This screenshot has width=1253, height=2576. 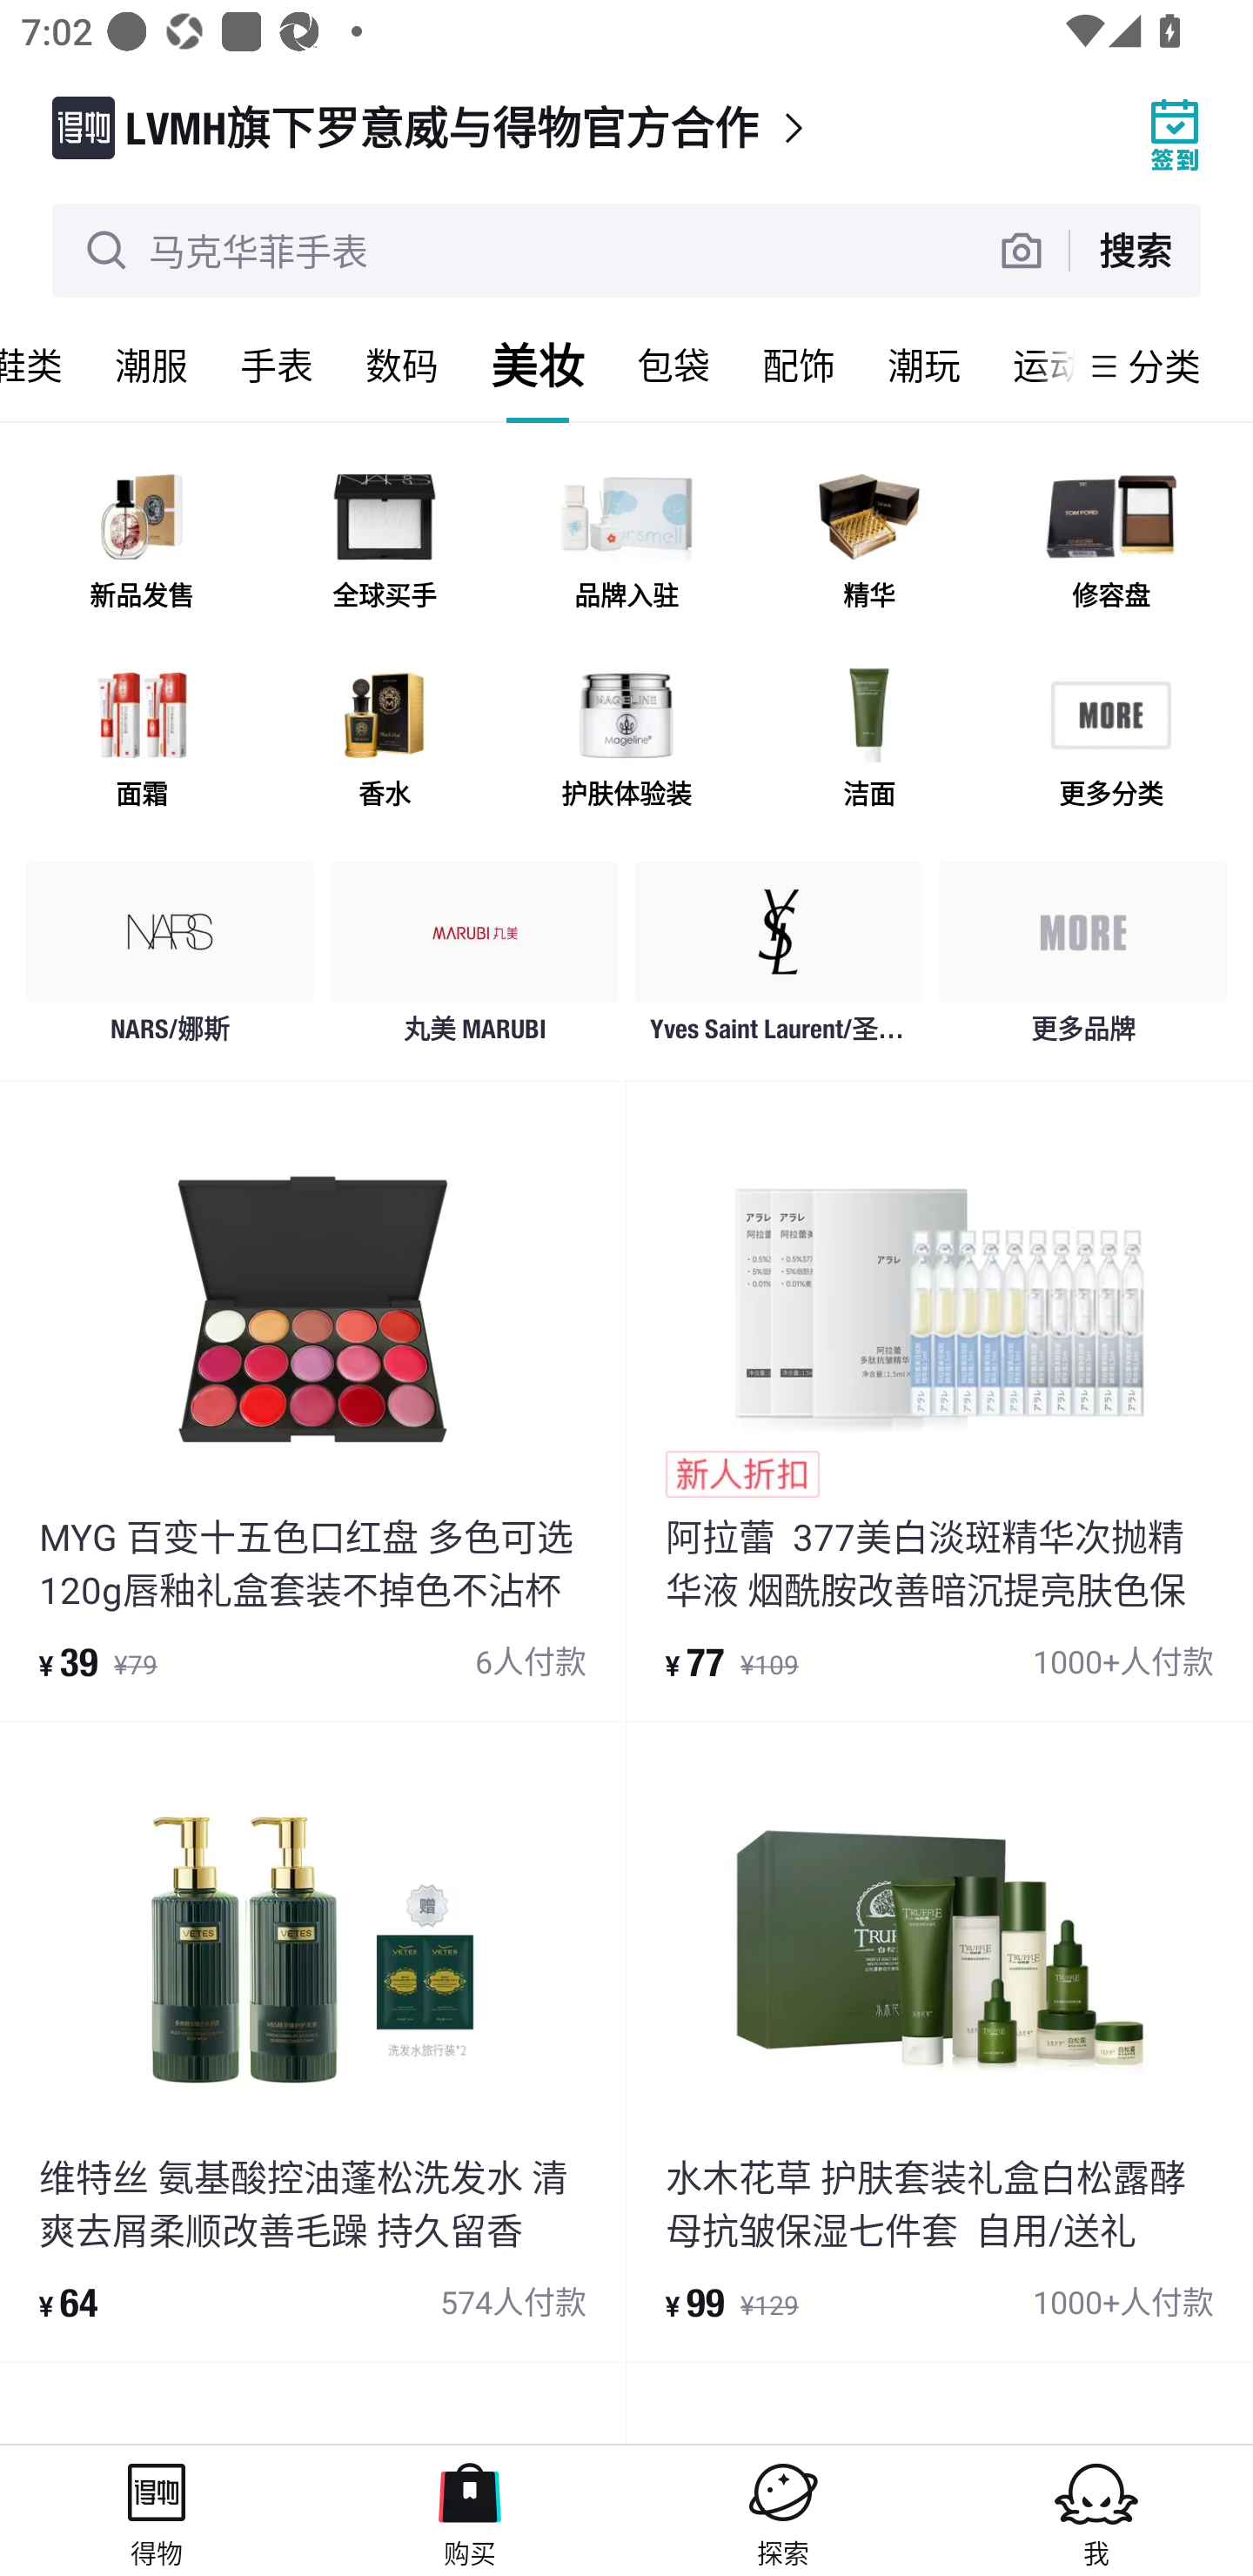 What do you see at coordinates (868, 542) in the screenshot?
I see `精华` at bounding box center [868, 542].